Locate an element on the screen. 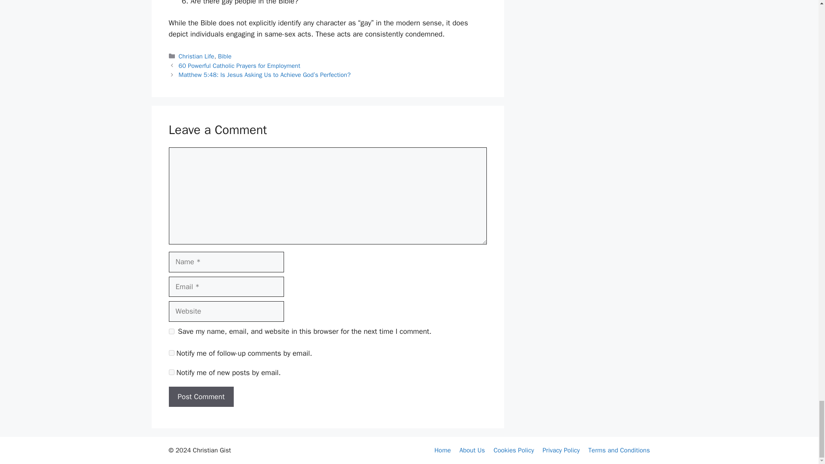 The width and height of the screenshot is (825, 464). Christian Life is located at coordinates (197, 56).